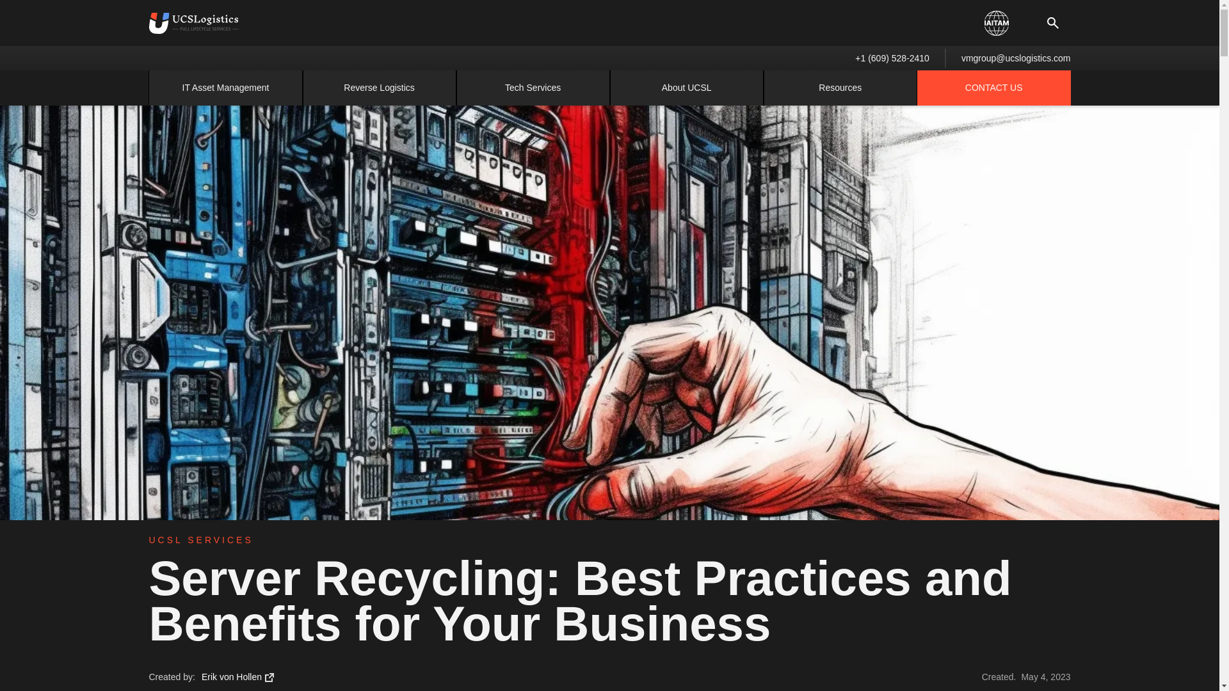 The height and width of the screenshot is (691, 1229). I want to click on Reverse Logistics, so click(379, 88).